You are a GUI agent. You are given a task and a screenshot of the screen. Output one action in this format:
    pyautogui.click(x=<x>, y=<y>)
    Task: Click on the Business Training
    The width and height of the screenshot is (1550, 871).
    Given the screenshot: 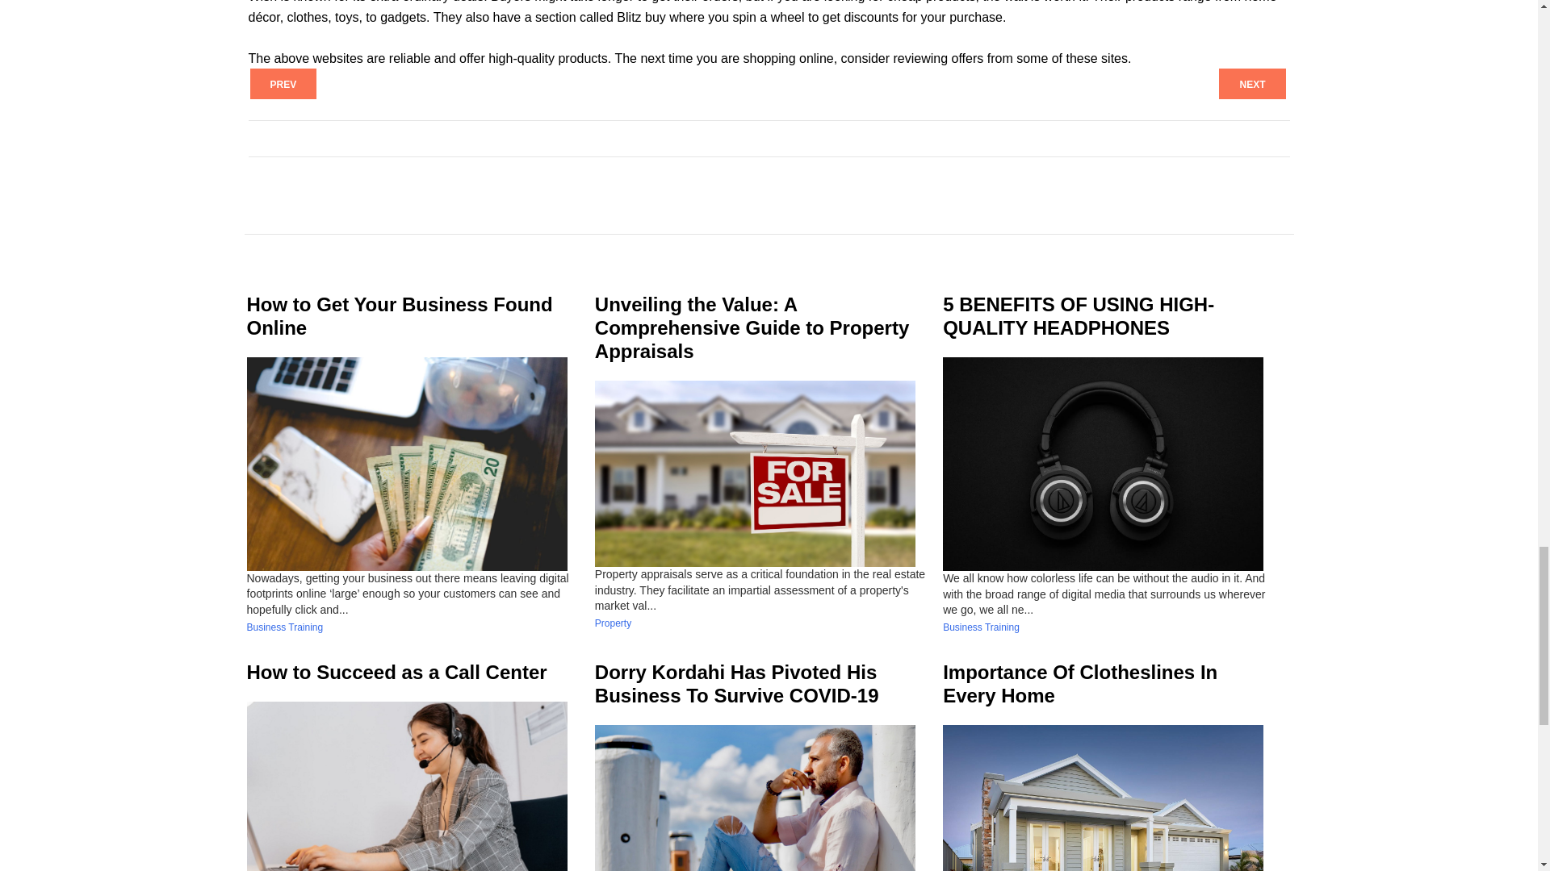 What is the action you would take?
    pyautogui.click(x=285, y=627)
    